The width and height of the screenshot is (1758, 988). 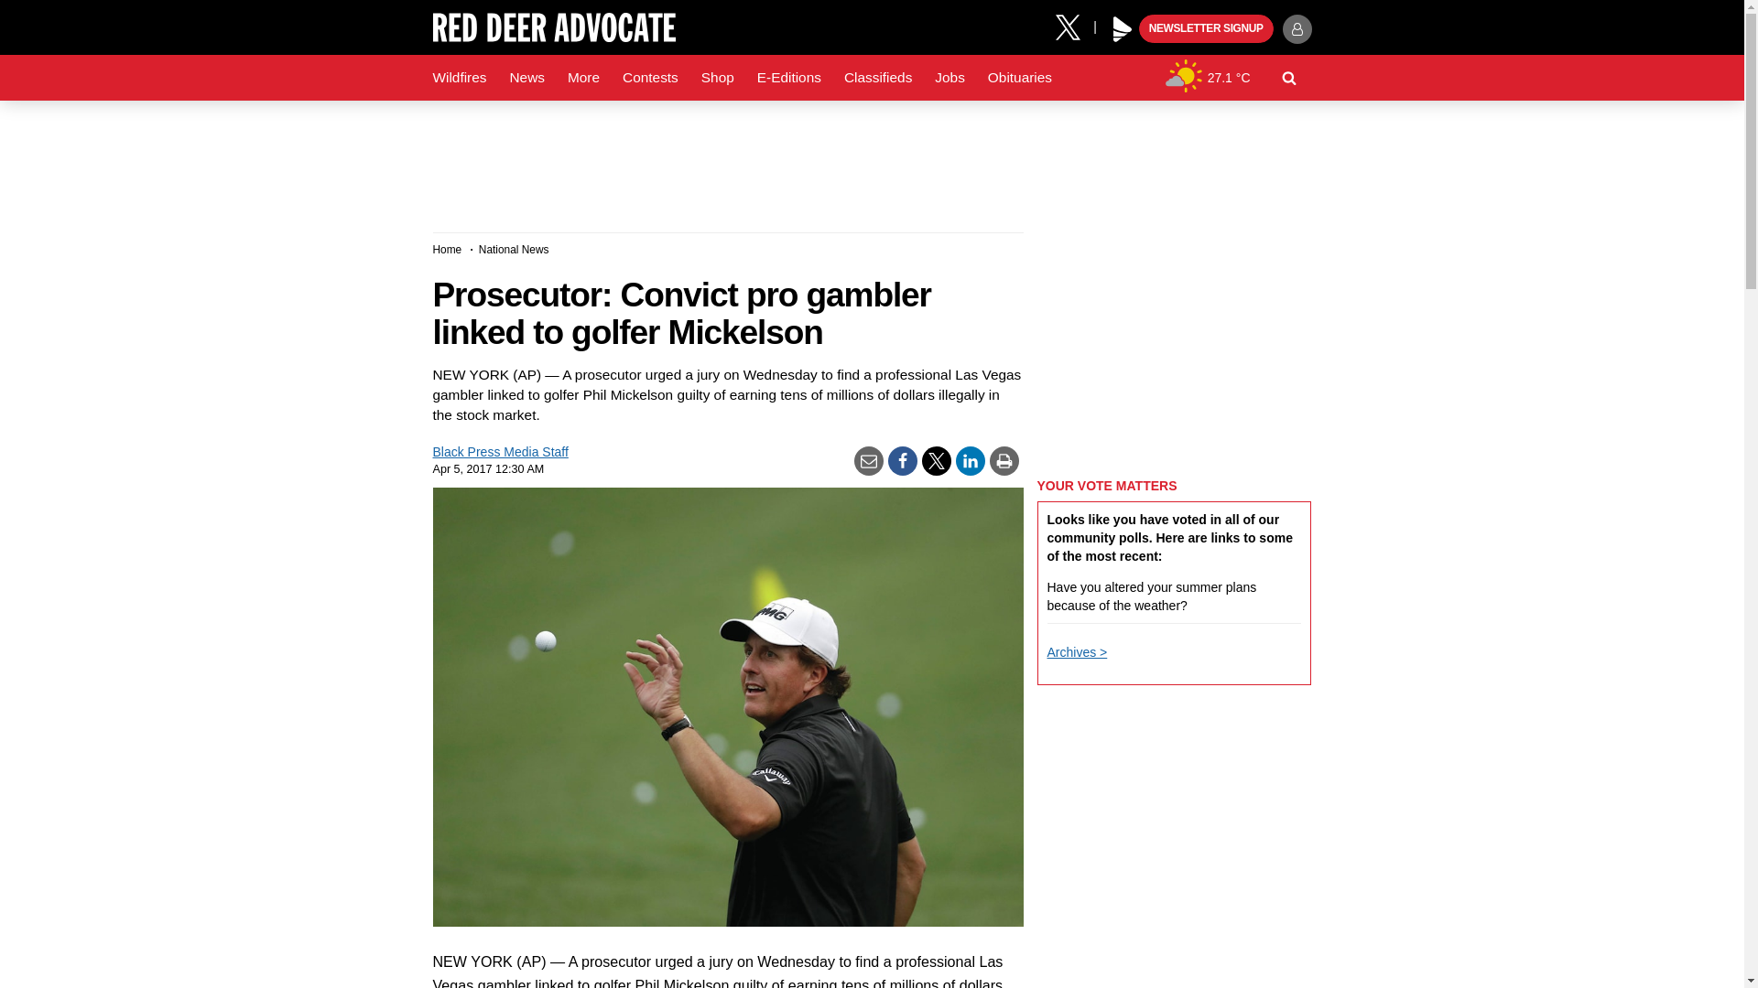 What do you see at coordinates (460, 78) in the screenshot?
I see `Wildfires` at bounding box center [460, 78].